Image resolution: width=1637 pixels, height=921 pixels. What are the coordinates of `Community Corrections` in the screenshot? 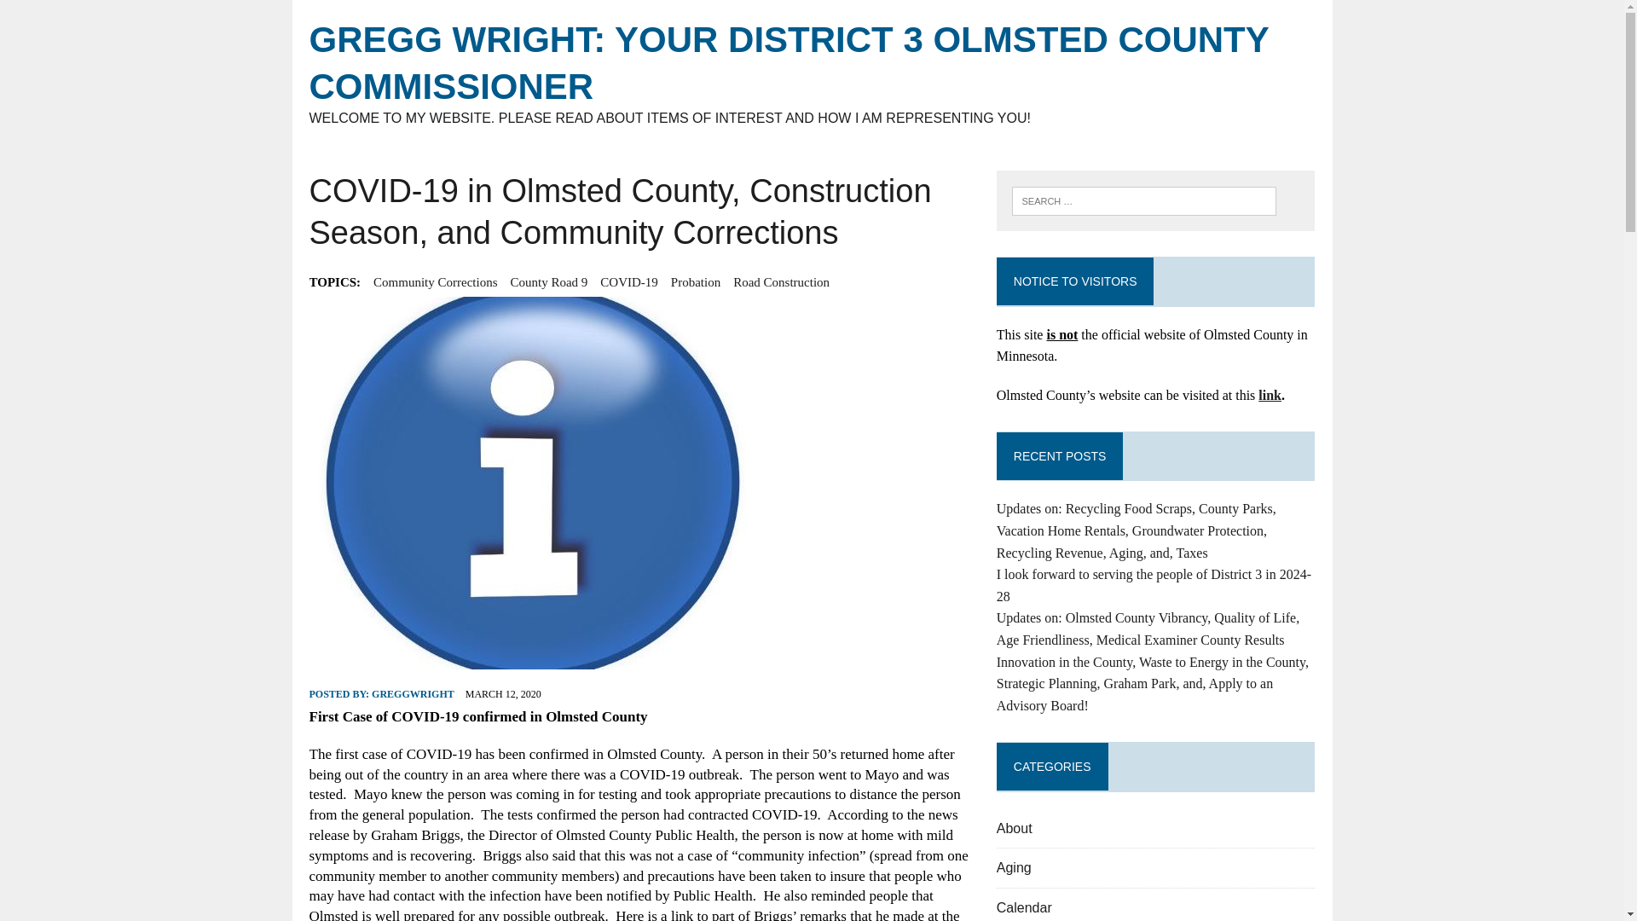 It's located at (435, 281).